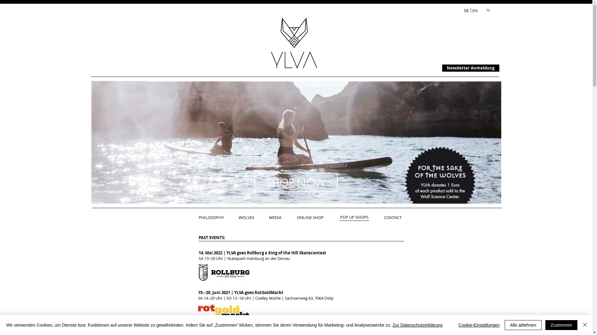  I want to click on WOLVES, so click(238, 217).